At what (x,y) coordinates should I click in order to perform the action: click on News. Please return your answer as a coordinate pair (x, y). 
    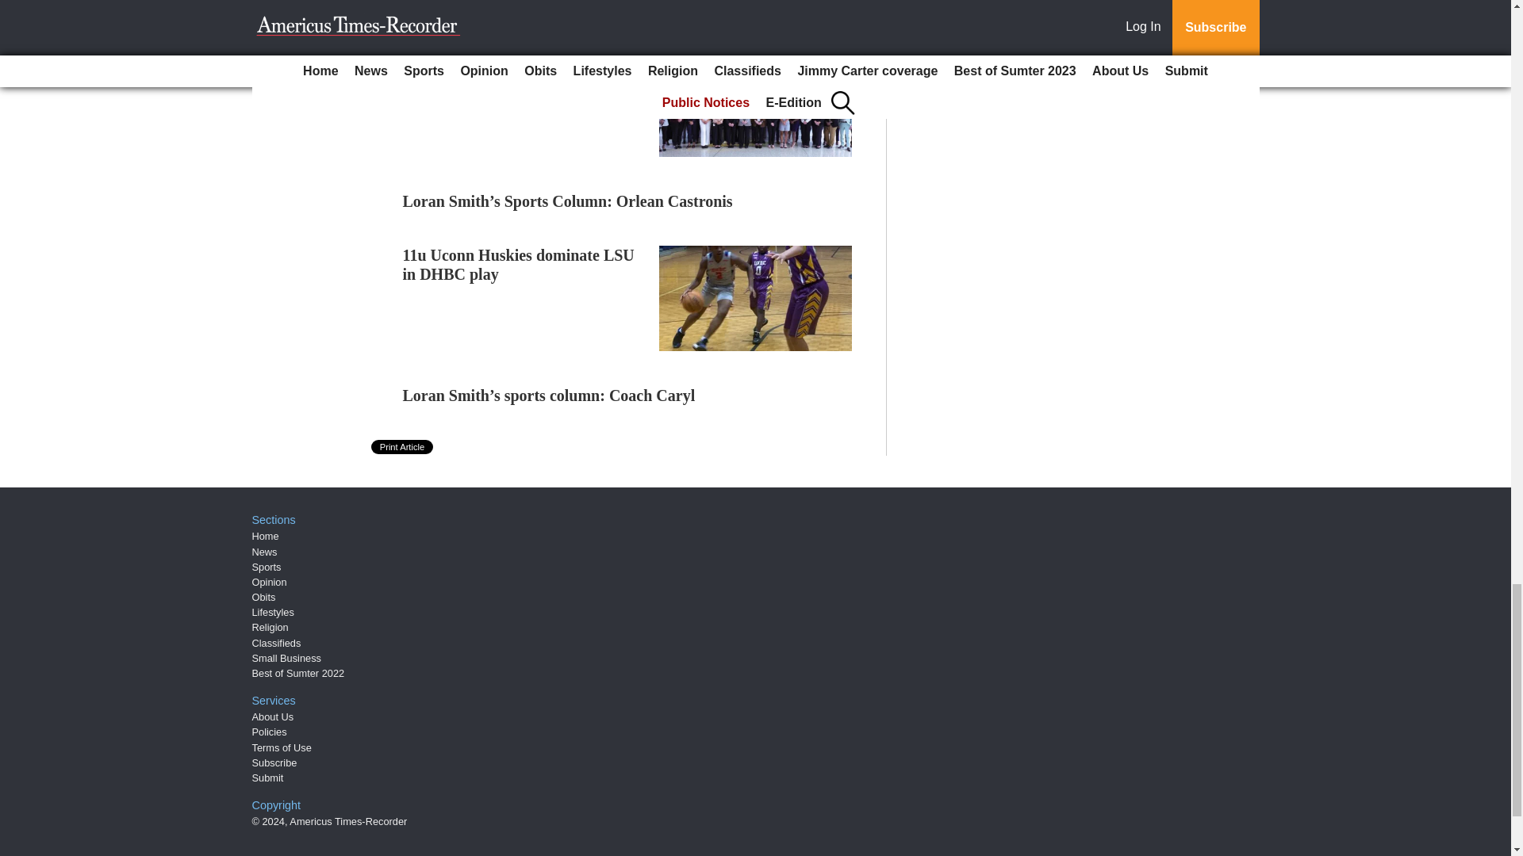
    Looking at the image, I should click on (265, 551).